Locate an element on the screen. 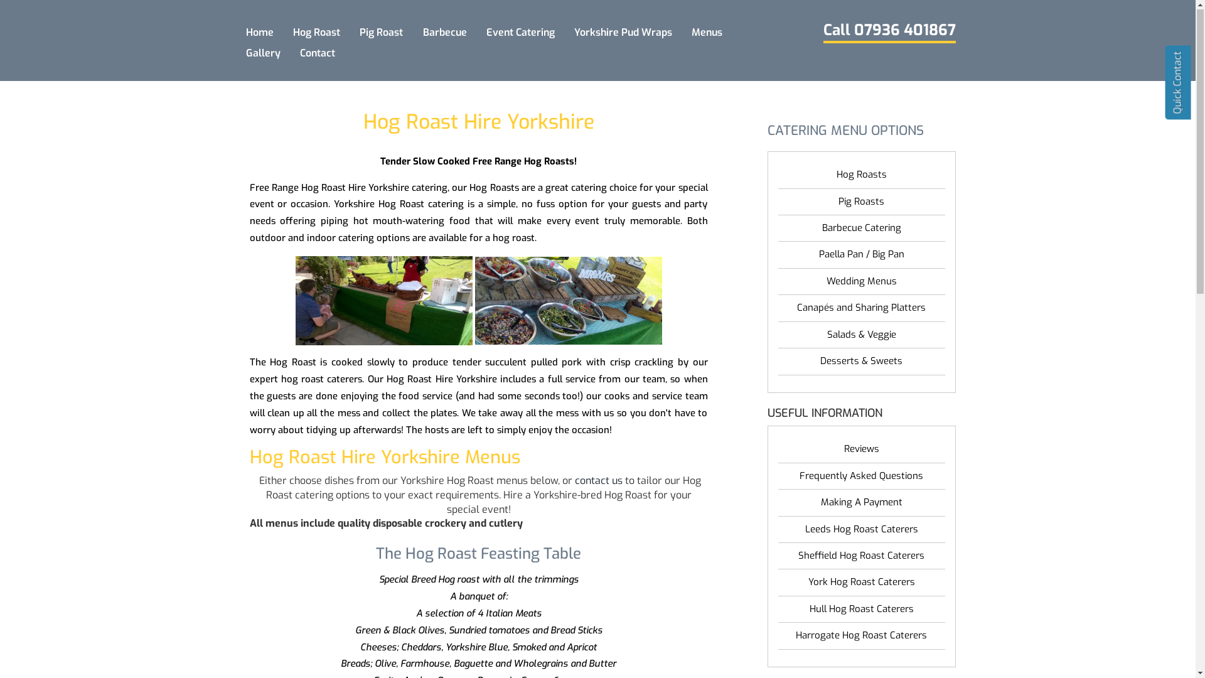 This screenshot has height=678, width=1205. Salads & Veggie is located at coordinates (862, 335).